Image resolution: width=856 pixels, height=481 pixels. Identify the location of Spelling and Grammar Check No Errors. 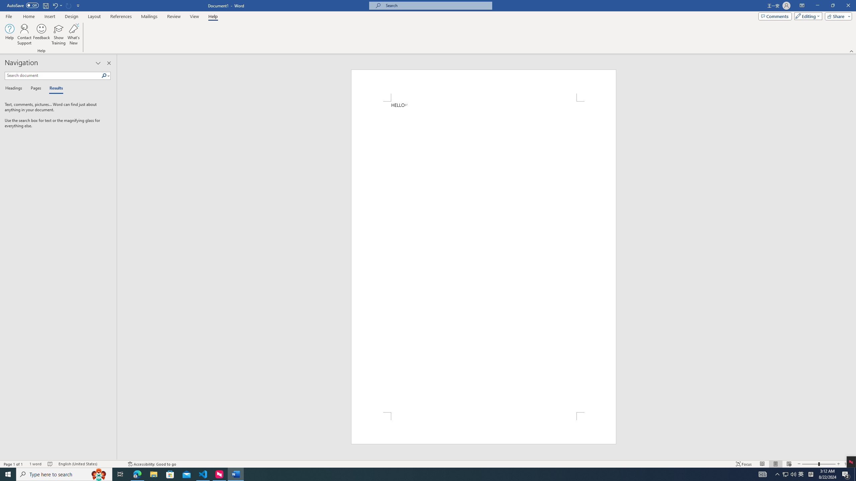
(50, 464).